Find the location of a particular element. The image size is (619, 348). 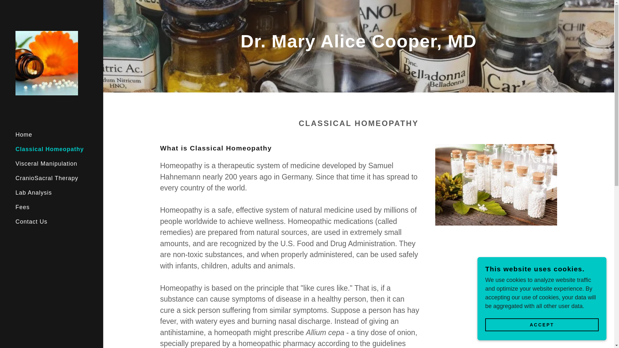

Classical Homeopathy is located at coordinates (46, 164).